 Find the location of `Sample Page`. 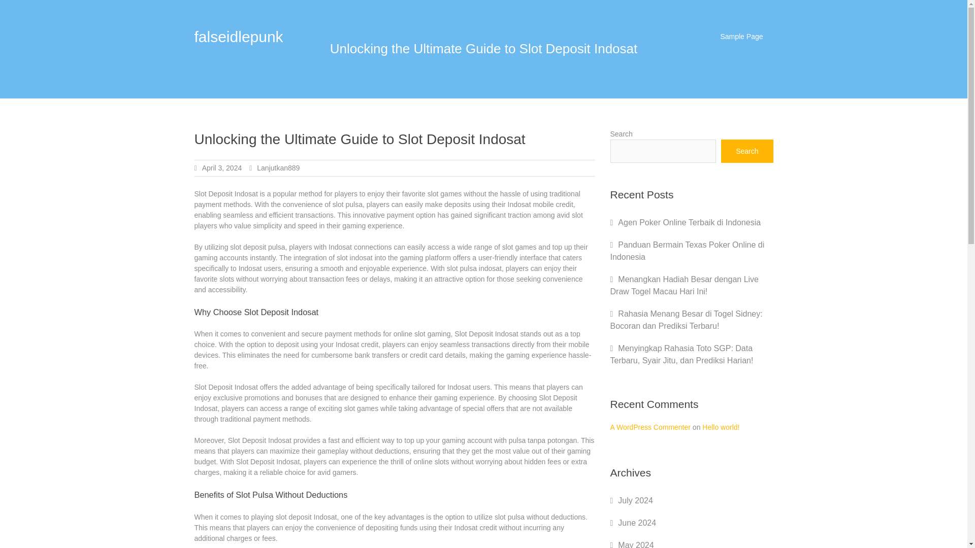

Sample Page is located at coordinates (741, 37).